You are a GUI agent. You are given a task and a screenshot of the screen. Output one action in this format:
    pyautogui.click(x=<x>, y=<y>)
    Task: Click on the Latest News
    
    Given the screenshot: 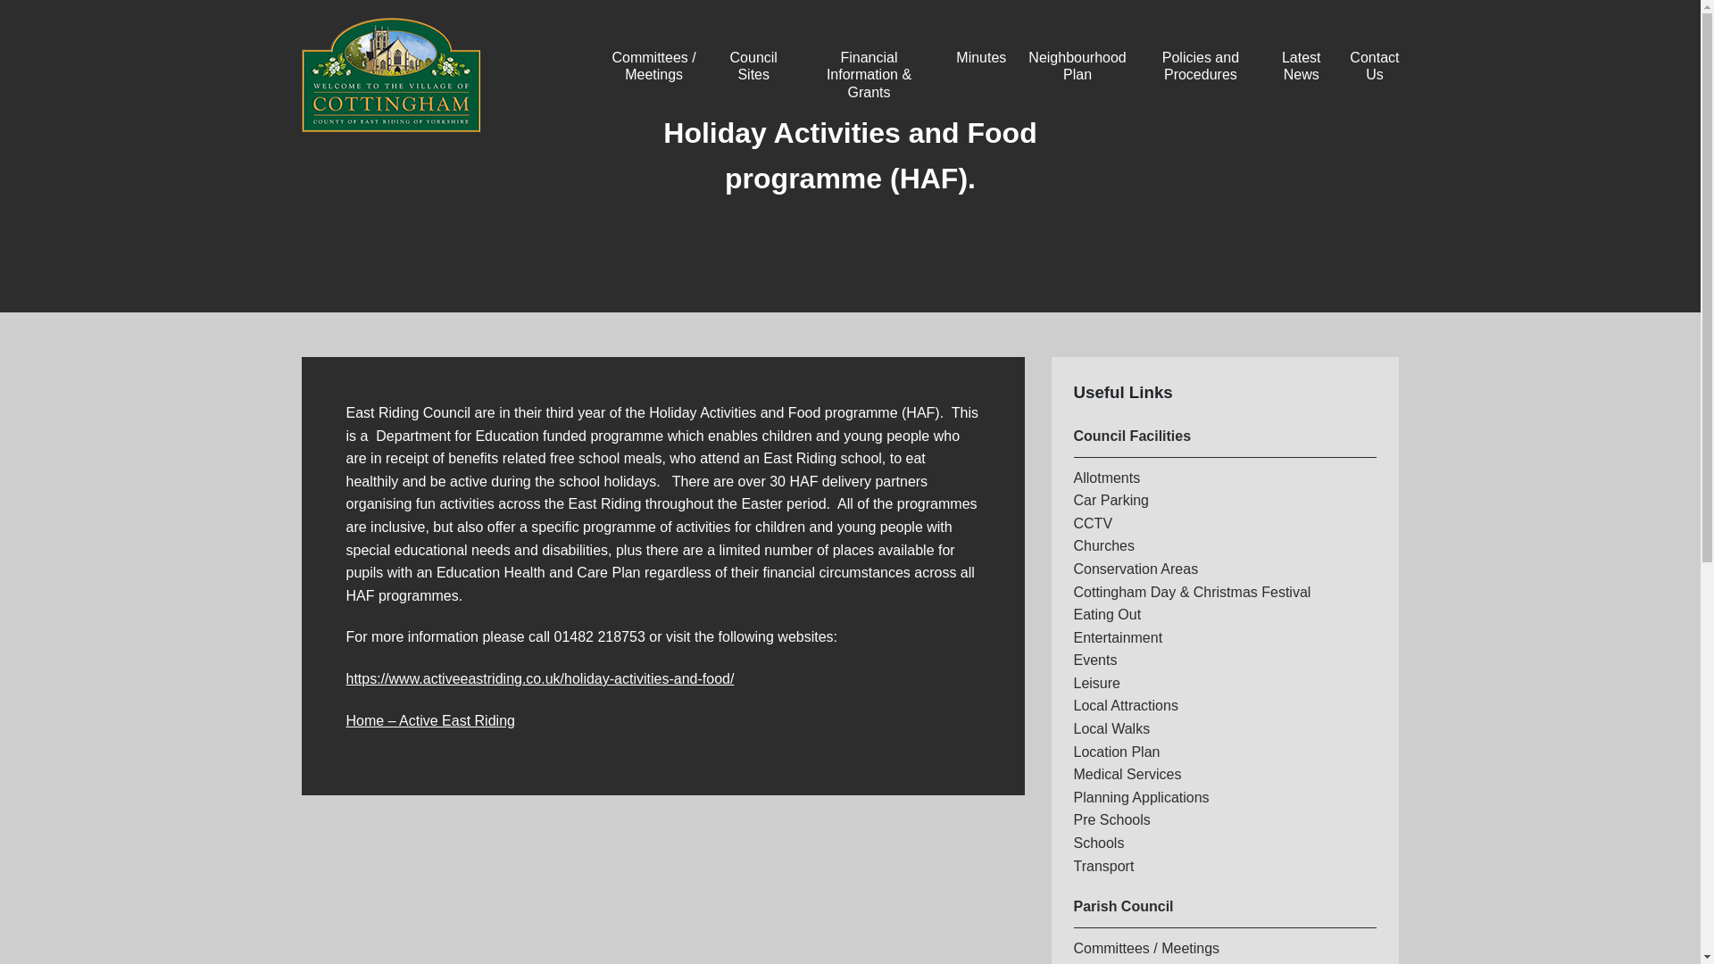 What is the action you would take?
    pyautogui.click(x=1302, y=66)
    